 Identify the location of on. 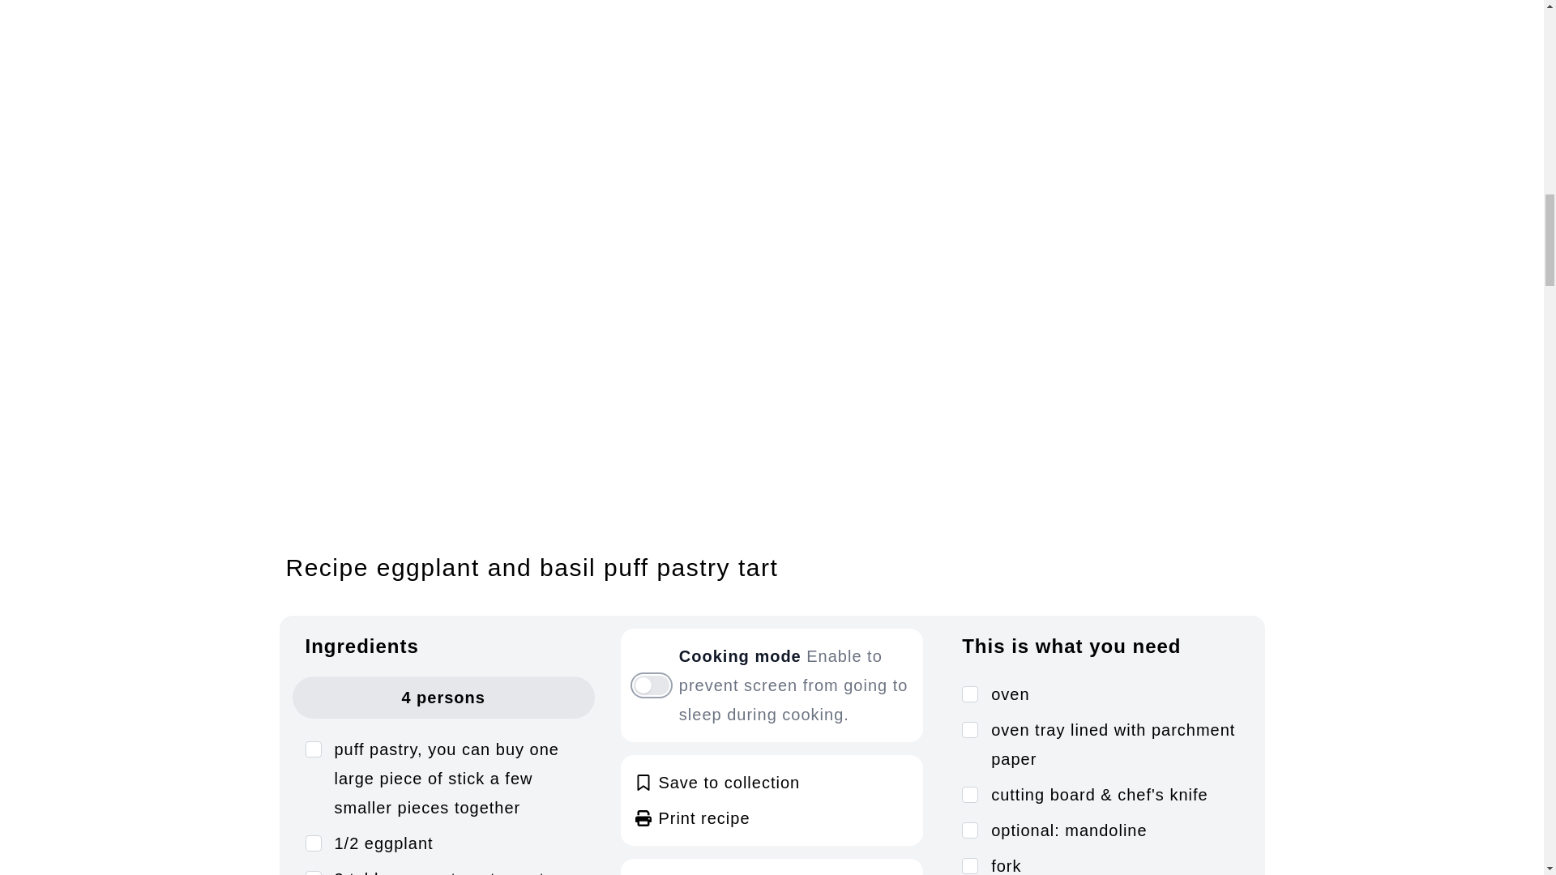
(969, 794).